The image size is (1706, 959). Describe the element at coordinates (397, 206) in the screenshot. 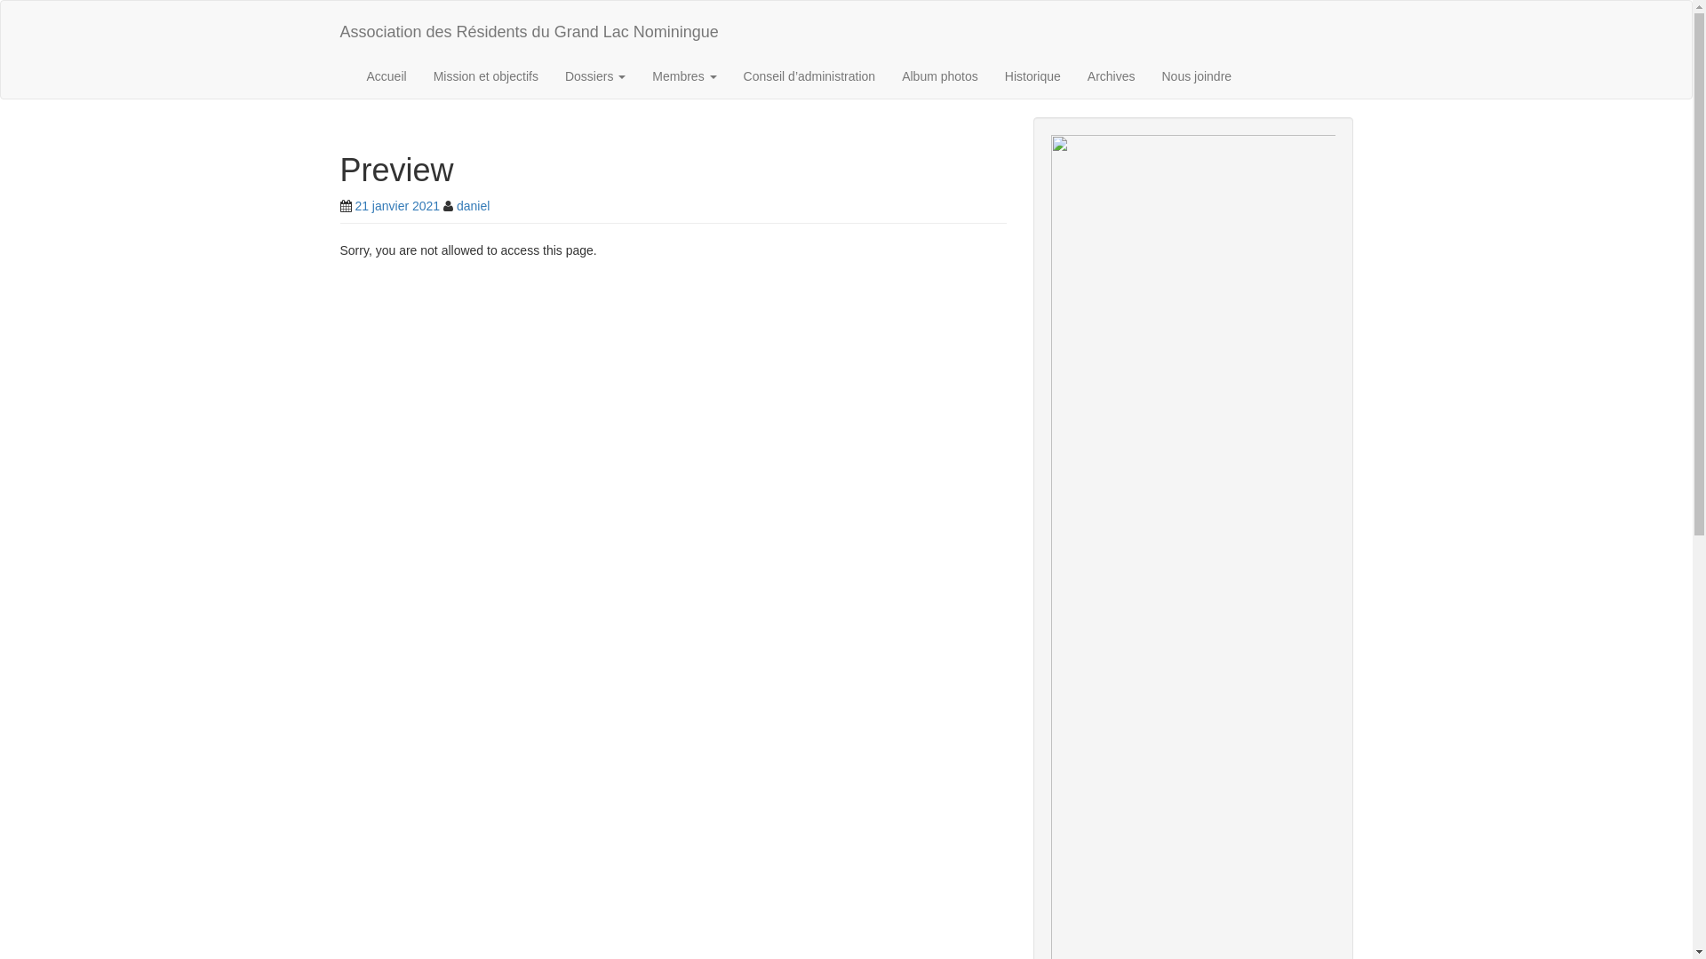

I see `21 janvier 2021` at that location.